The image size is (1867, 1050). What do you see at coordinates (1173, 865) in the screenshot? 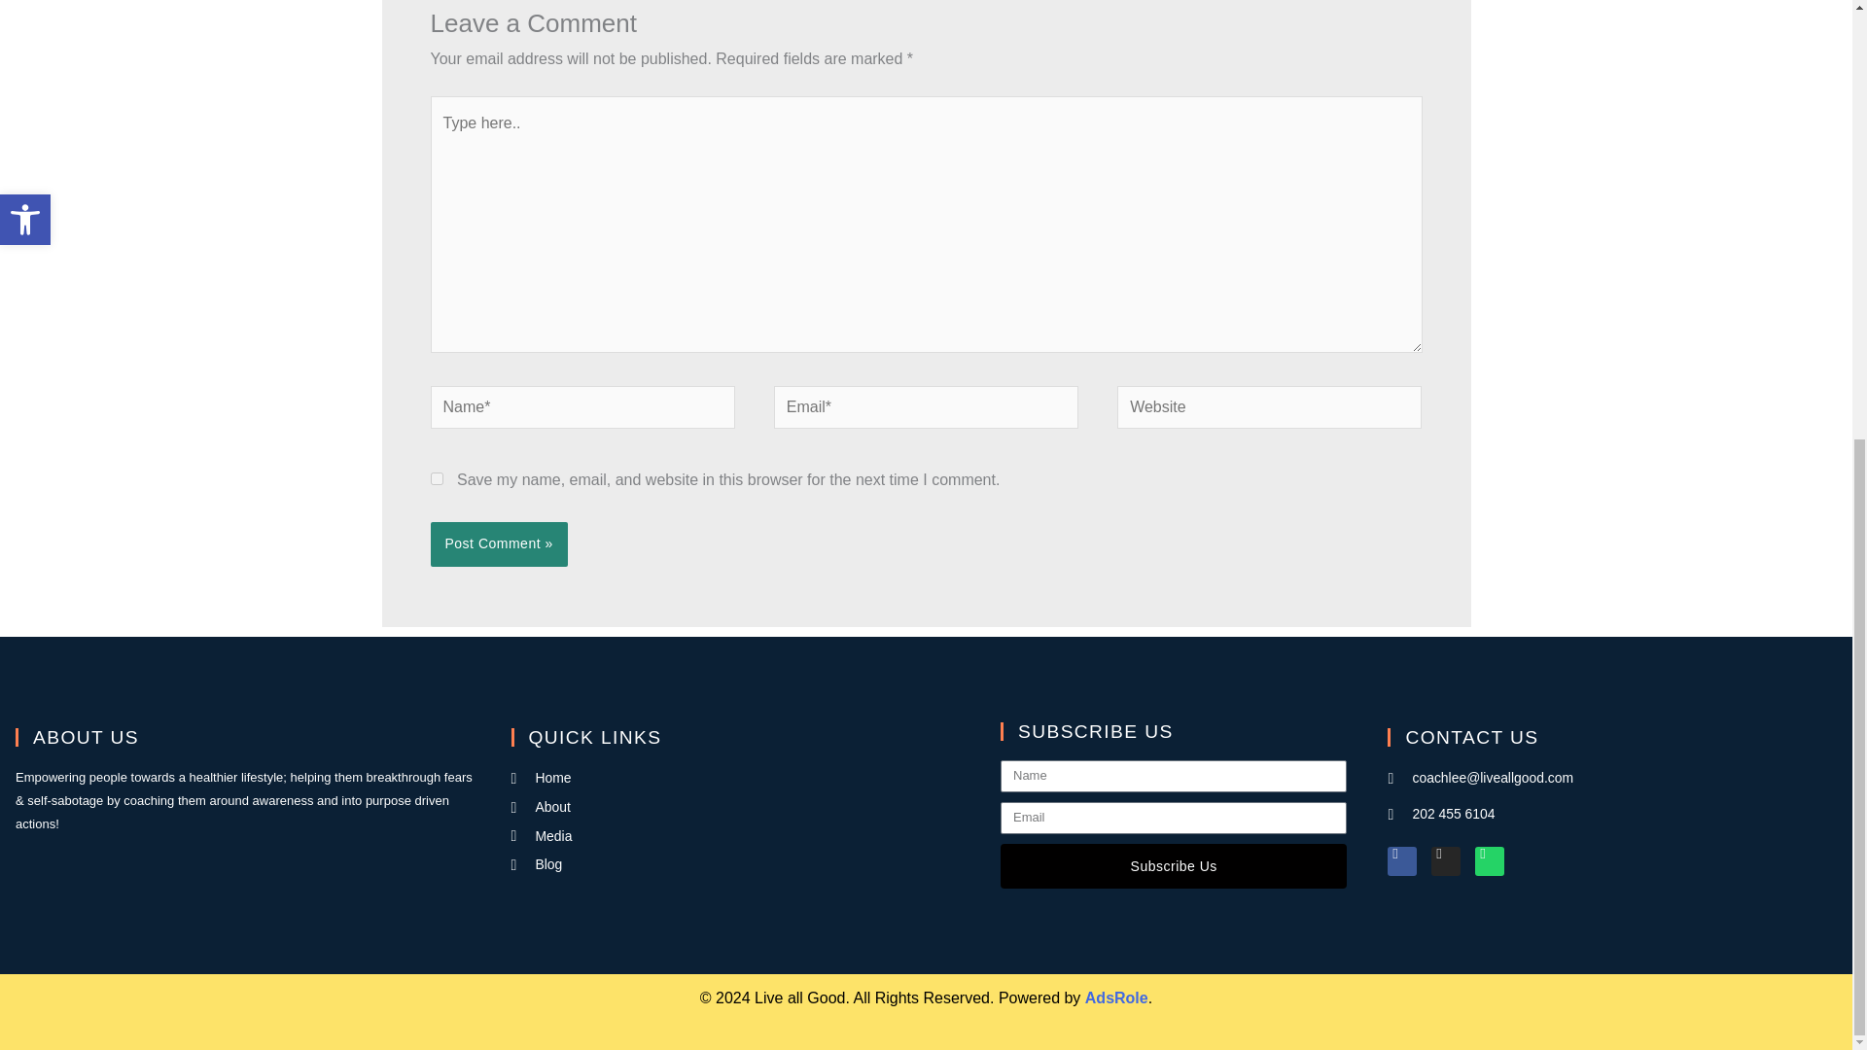
I see `Subscribe Us` at bounding box center [1173, 865].